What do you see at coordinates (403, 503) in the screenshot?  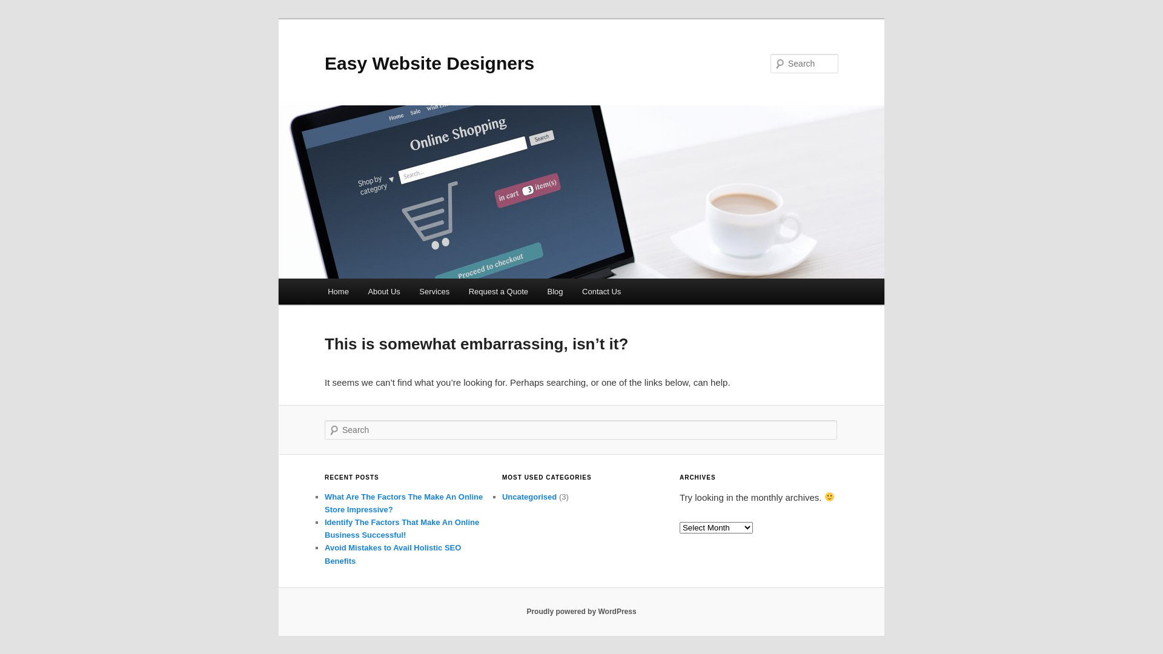 I see `What Are The Factors The Make An Online Store Impressive?` at bounding box center [403, 503].